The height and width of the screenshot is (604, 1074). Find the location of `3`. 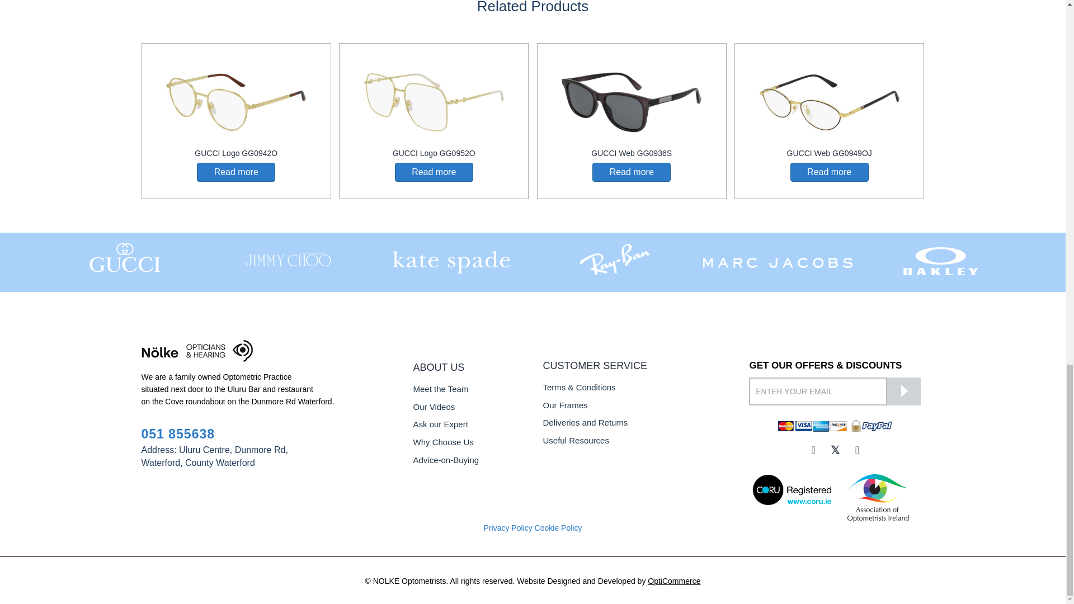

3 is located at coordinates (451, 259).